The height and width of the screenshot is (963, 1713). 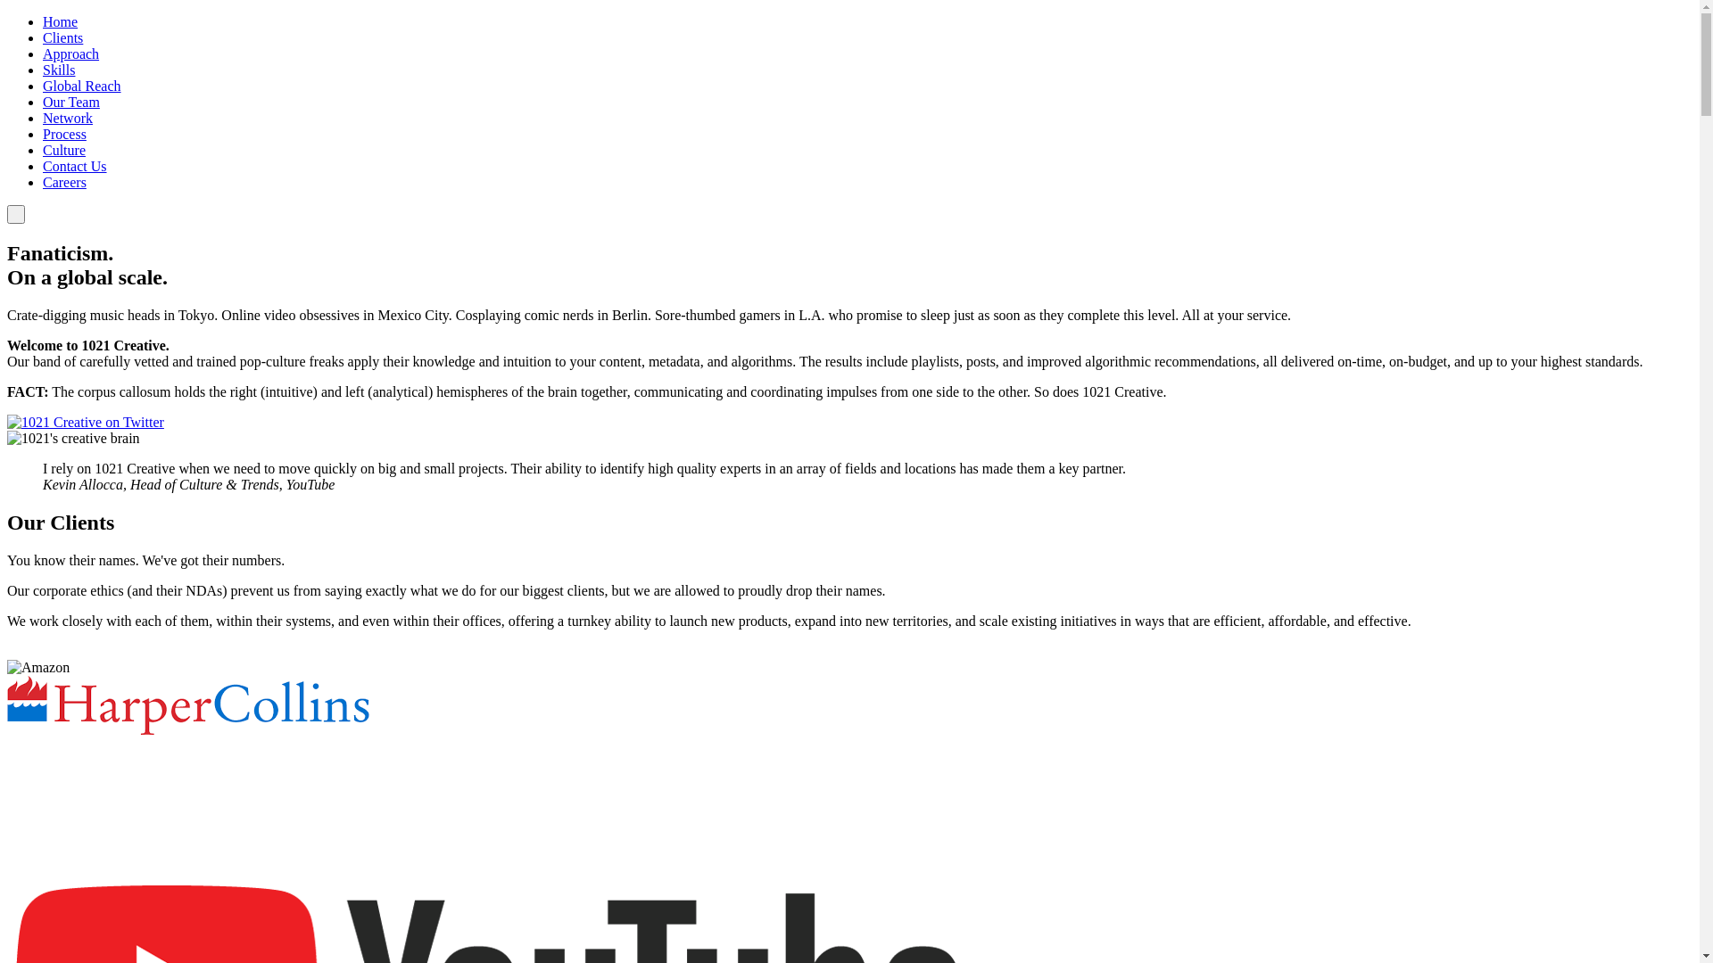 I want to click on Global Reach, so click(x=82, y=86).